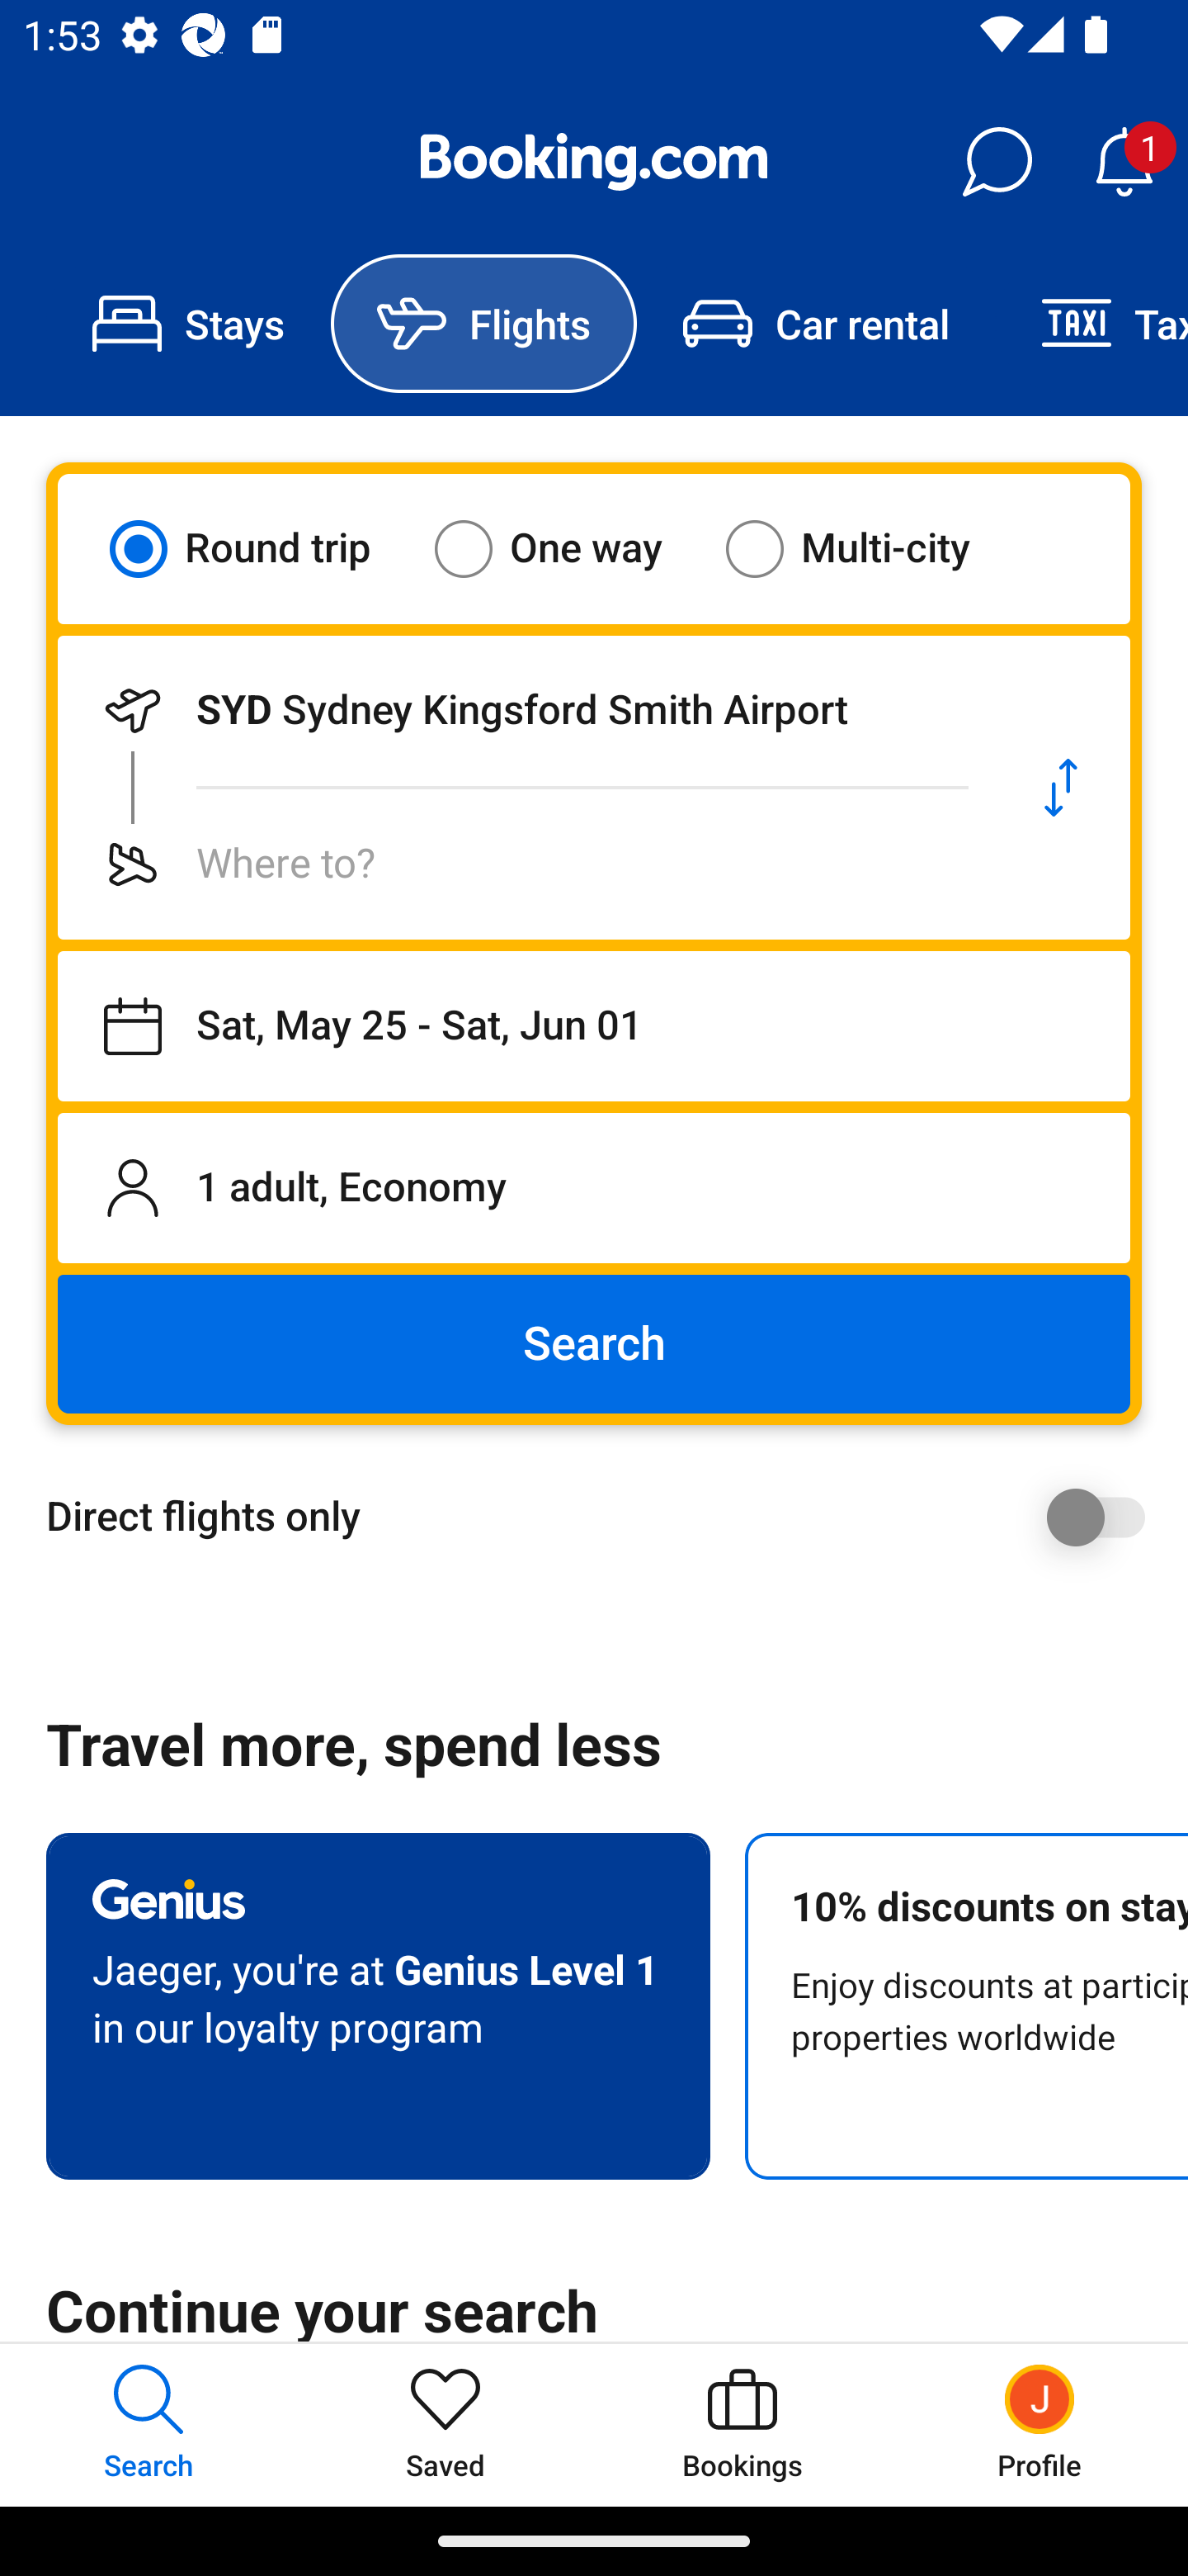  Describe the element at coordinates (1039, 2424) in the screenshot. I see `Profile` at that location.